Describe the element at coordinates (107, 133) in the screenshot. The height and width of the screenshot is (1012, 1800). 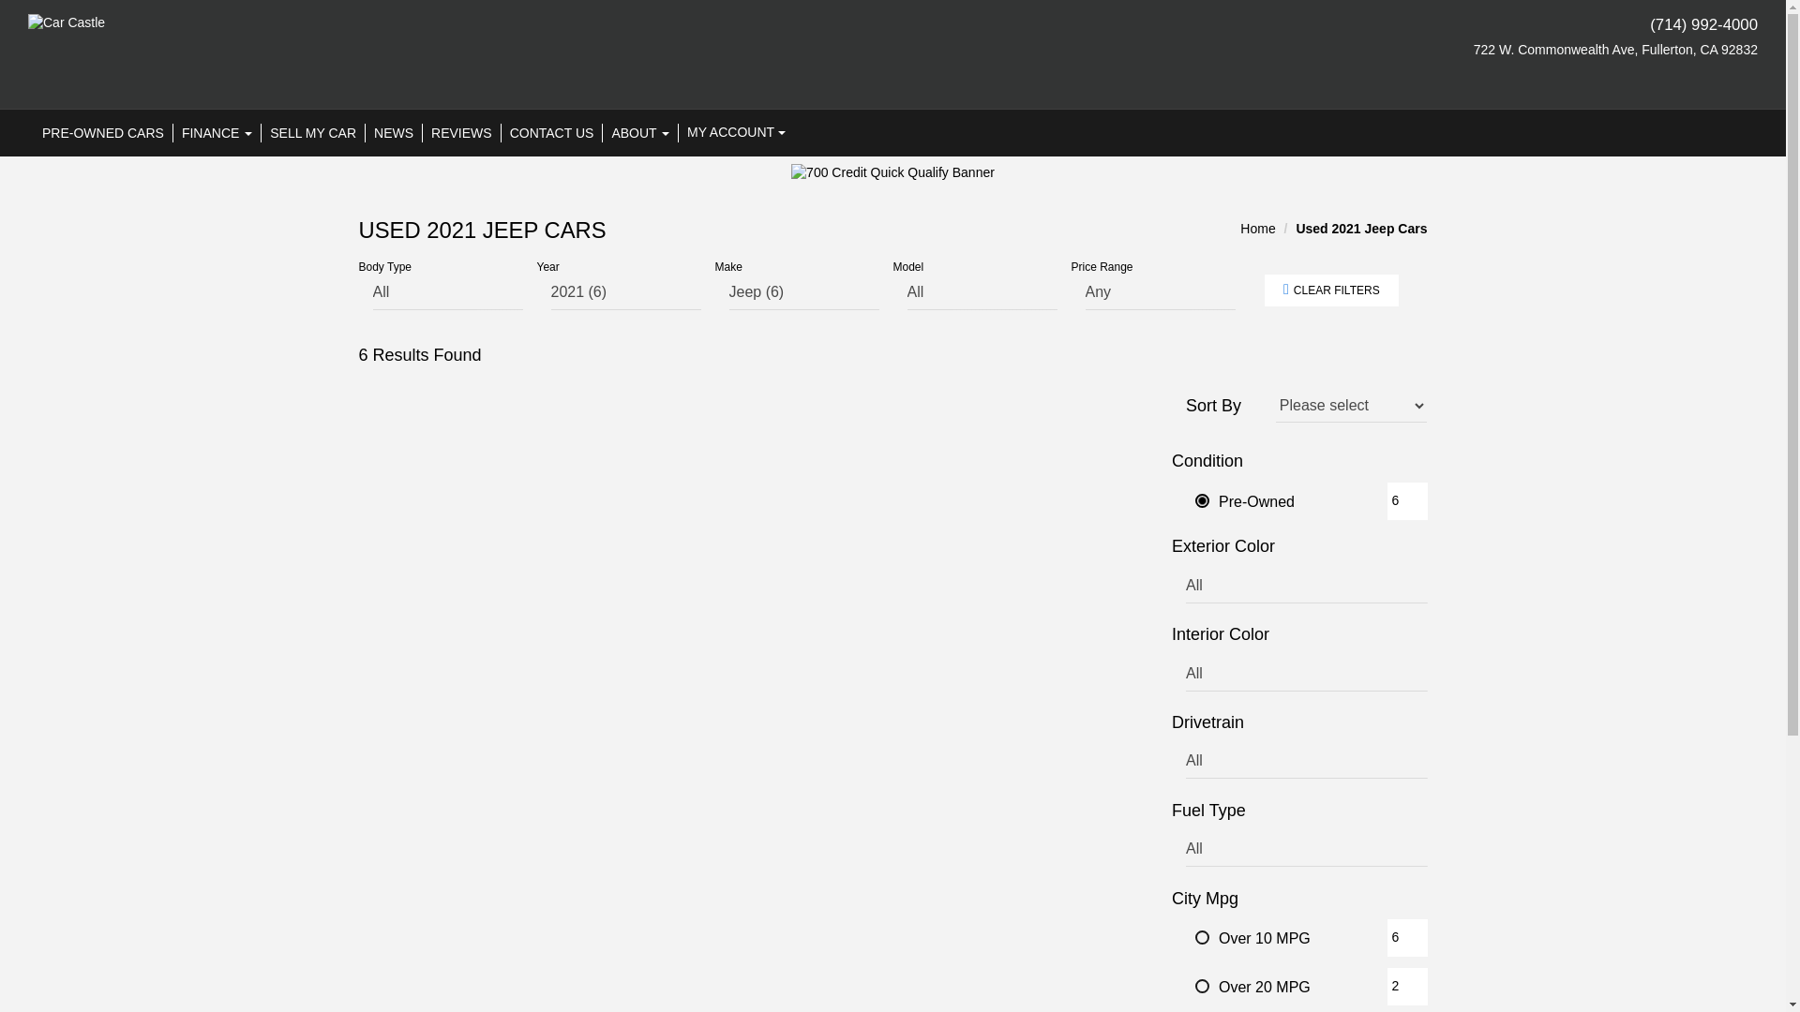
I see `Click here to view Pre-Owned Cars` at that location.